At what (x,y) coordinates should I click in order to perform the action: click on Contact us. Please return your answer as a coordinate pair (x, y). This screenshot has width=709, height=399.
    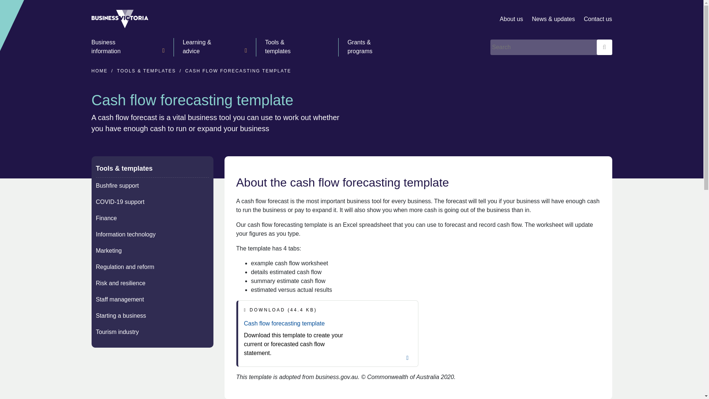
    Looking at the image, I should click on (597, 19).